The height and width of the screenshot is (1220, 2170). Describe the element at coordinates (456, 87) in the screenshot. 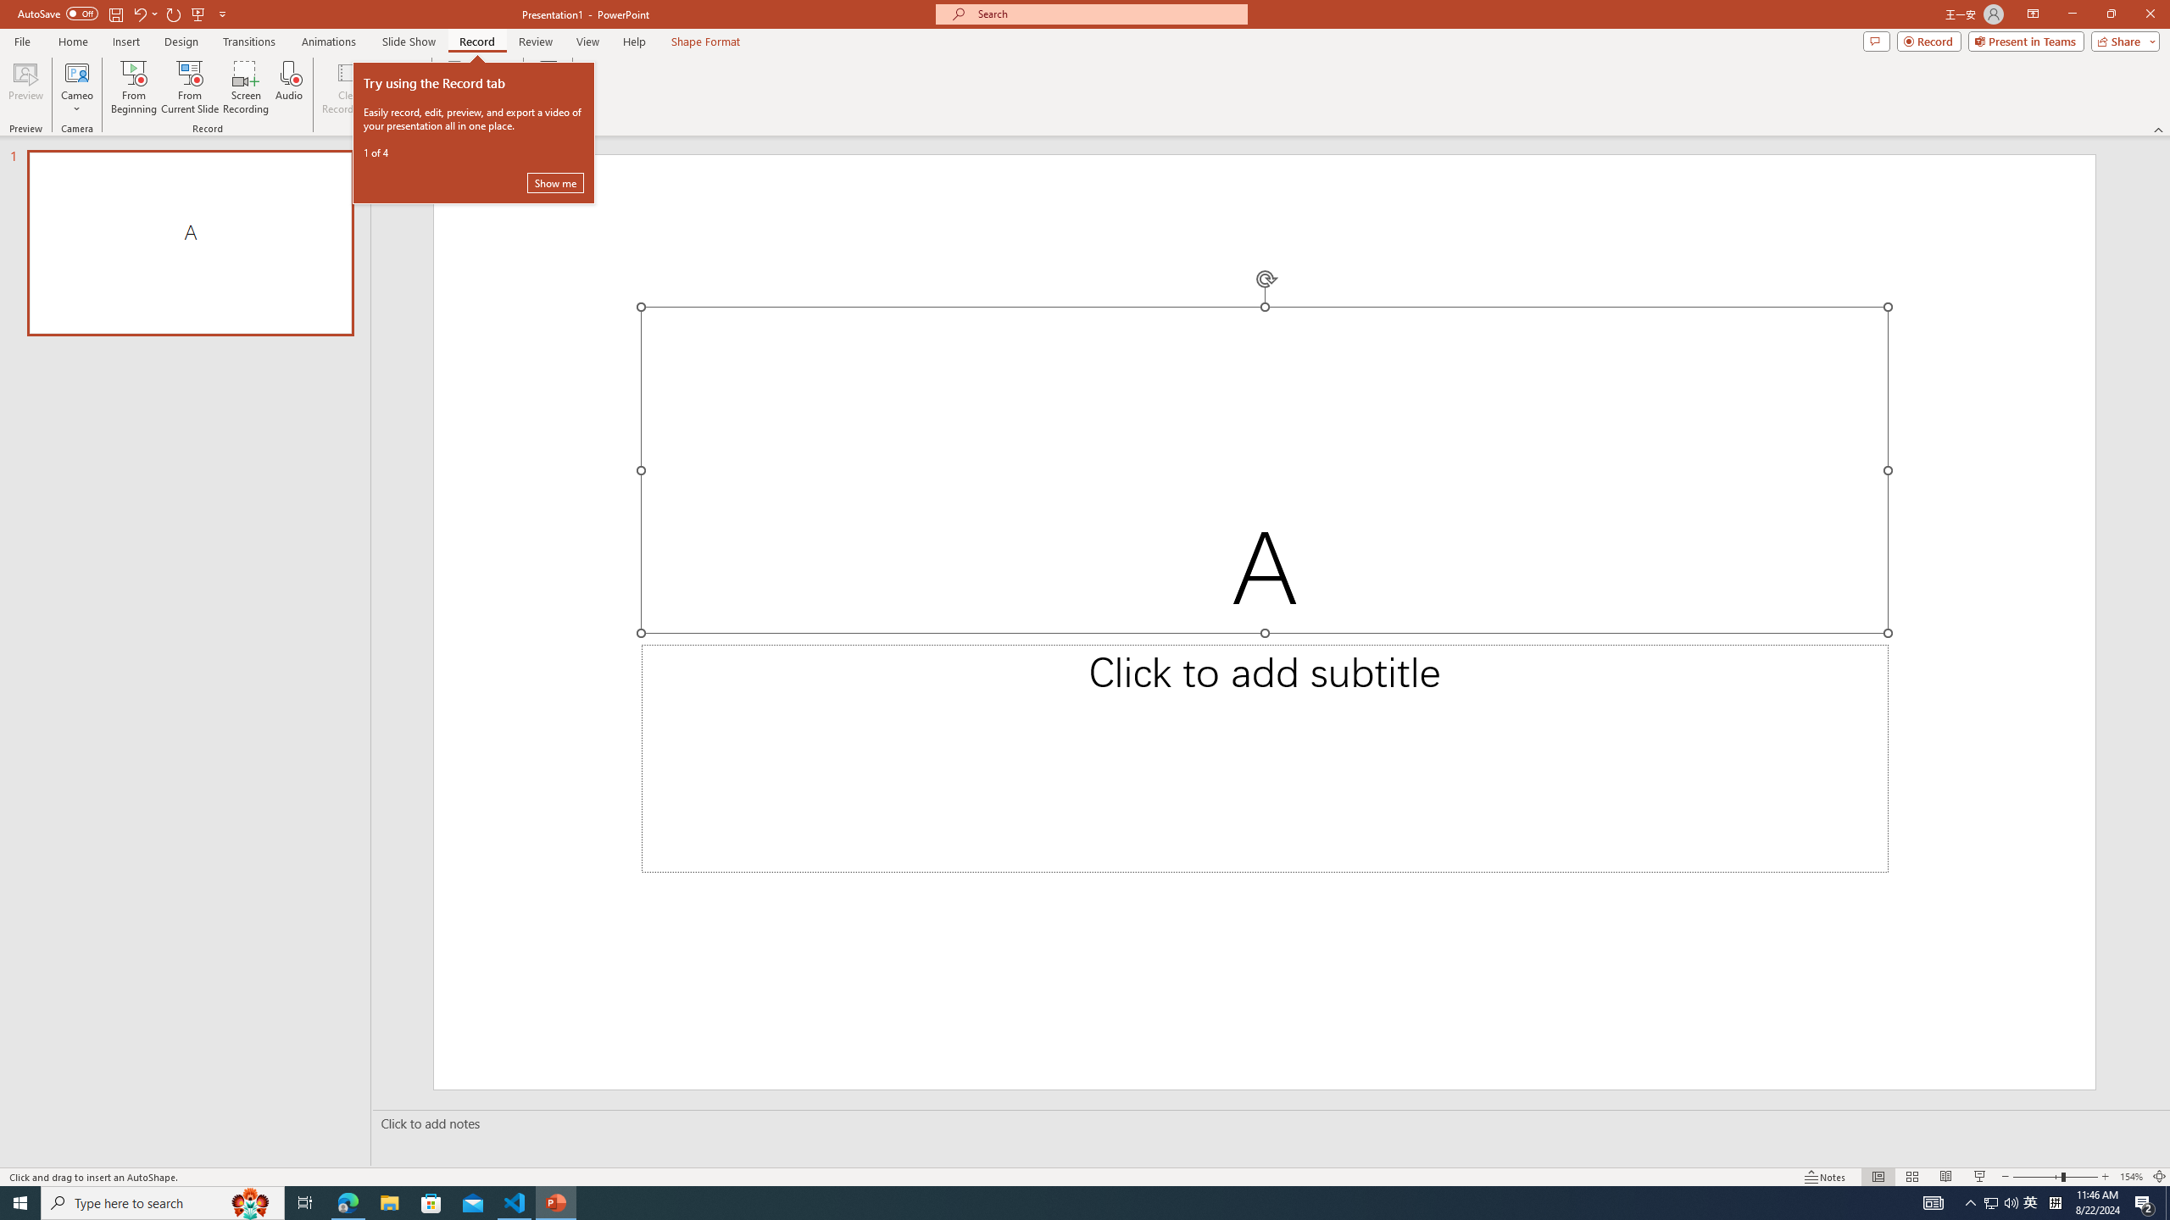

I see `Save as Show` at that location.